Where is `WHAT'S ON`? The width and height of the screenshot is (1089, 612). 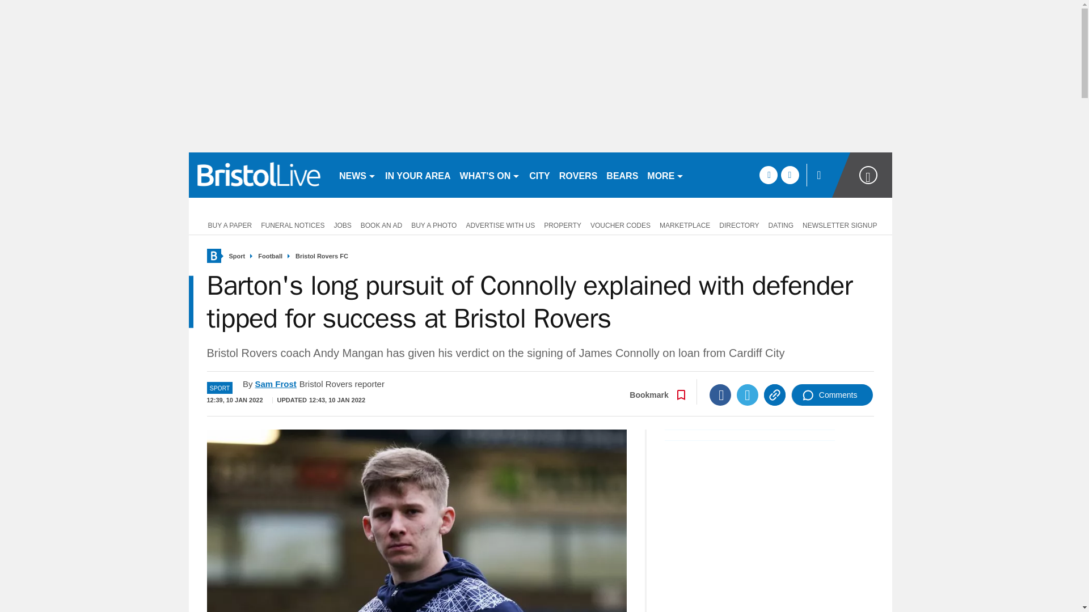
WHAT'S ON is located at coordinates (490, 175).